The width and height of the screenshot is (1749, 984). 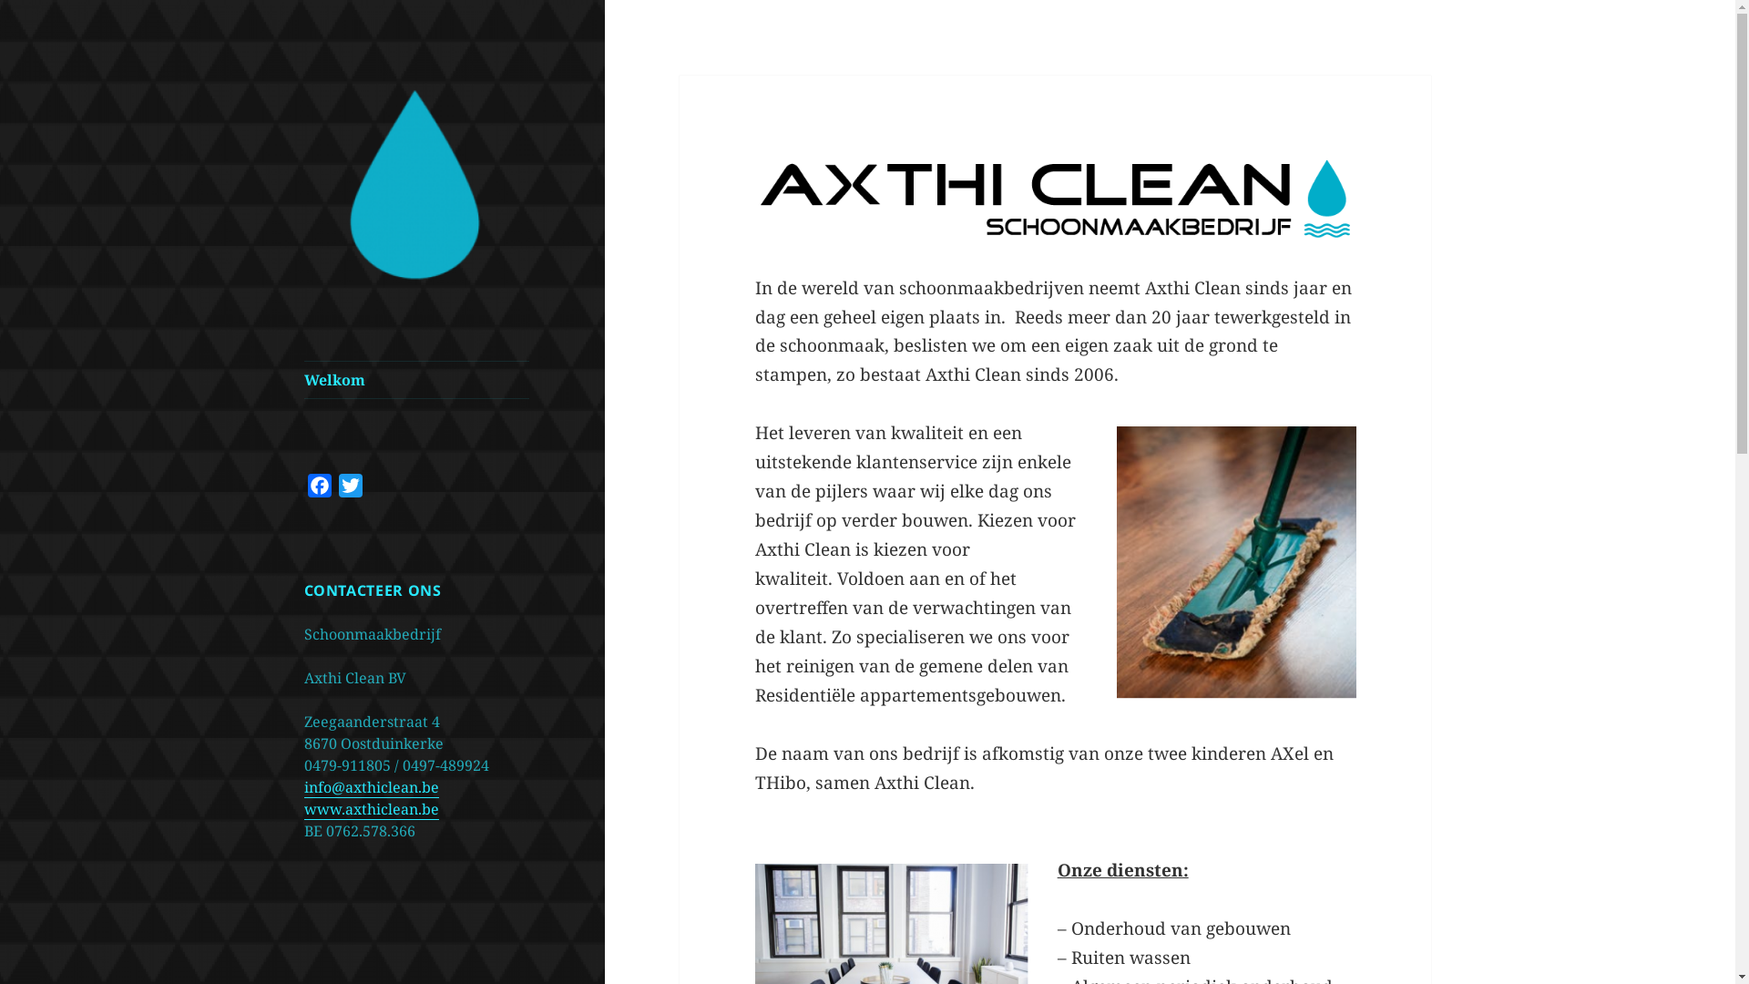 I want to click on Facebook, so click(x=320, y=488).